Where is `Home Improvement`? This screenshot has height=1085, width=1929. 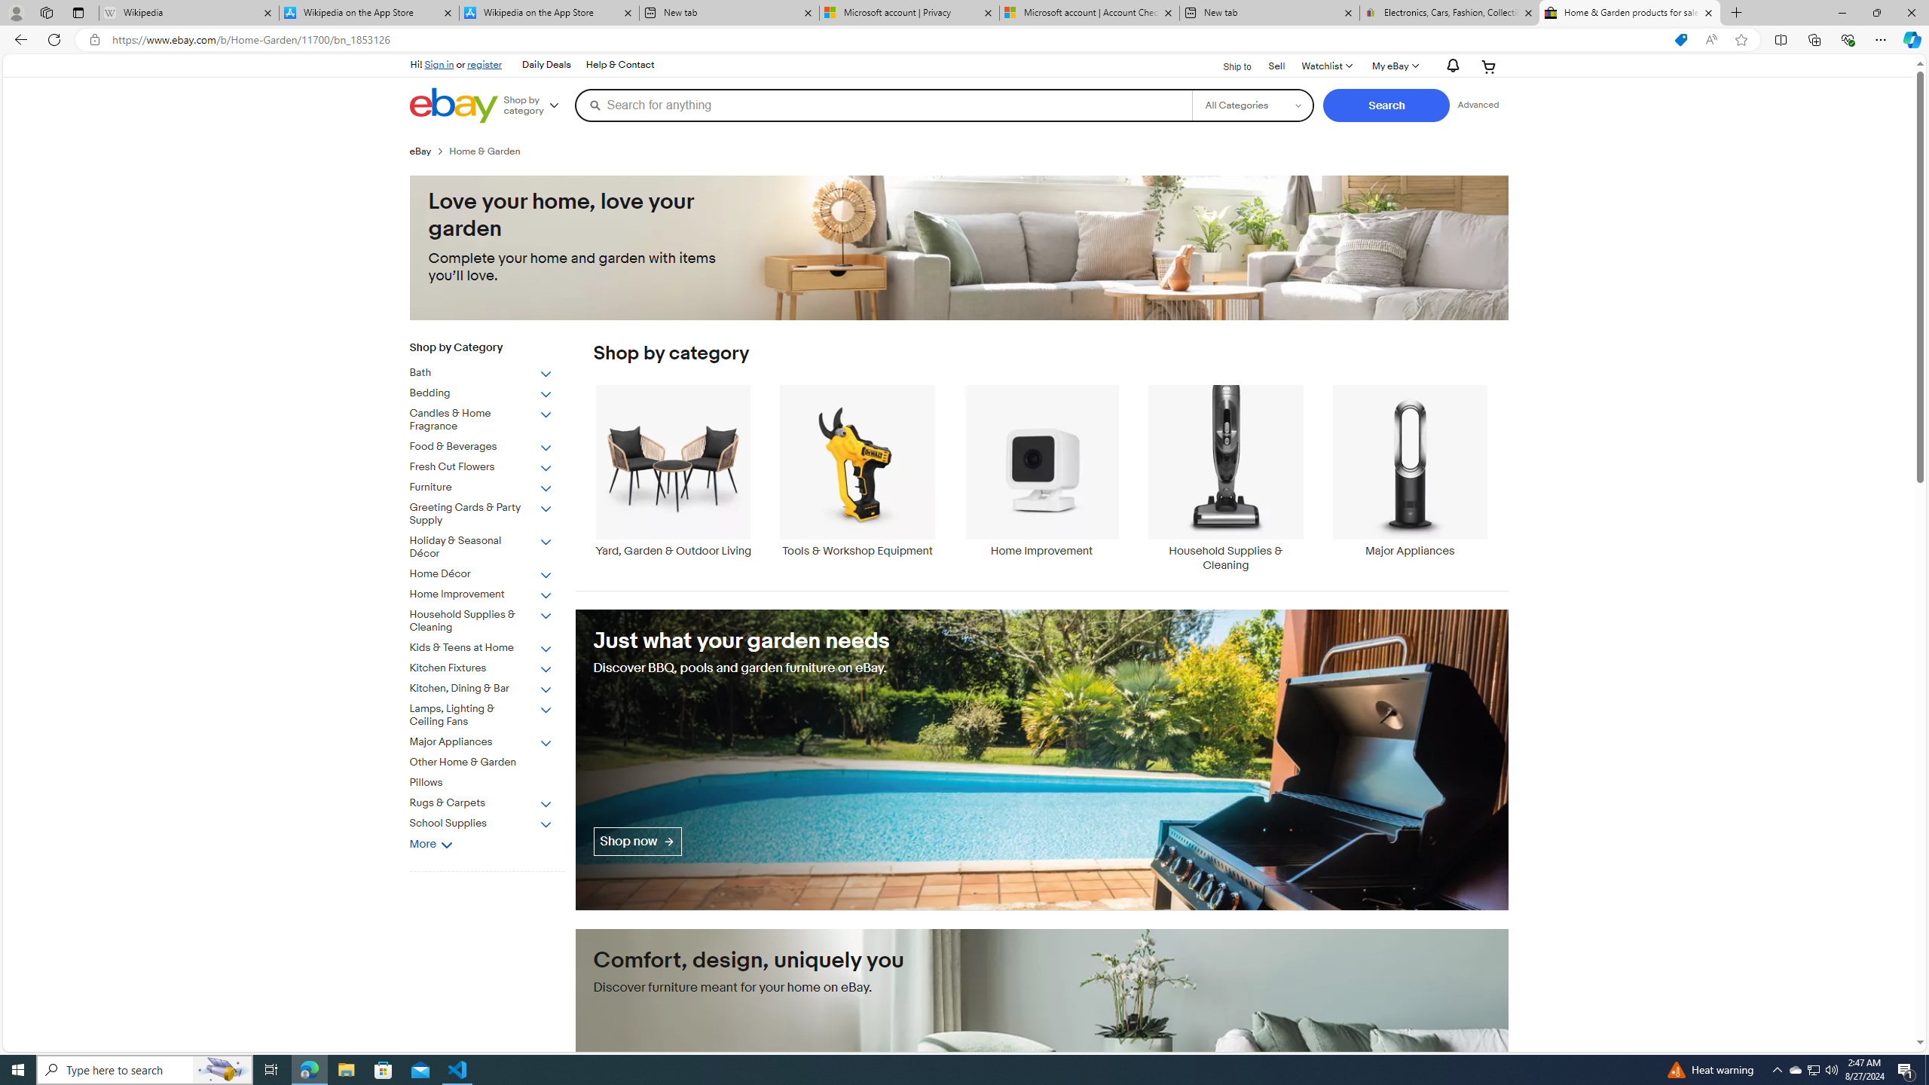
Home Improvement is located at coordinates (1041, 478).